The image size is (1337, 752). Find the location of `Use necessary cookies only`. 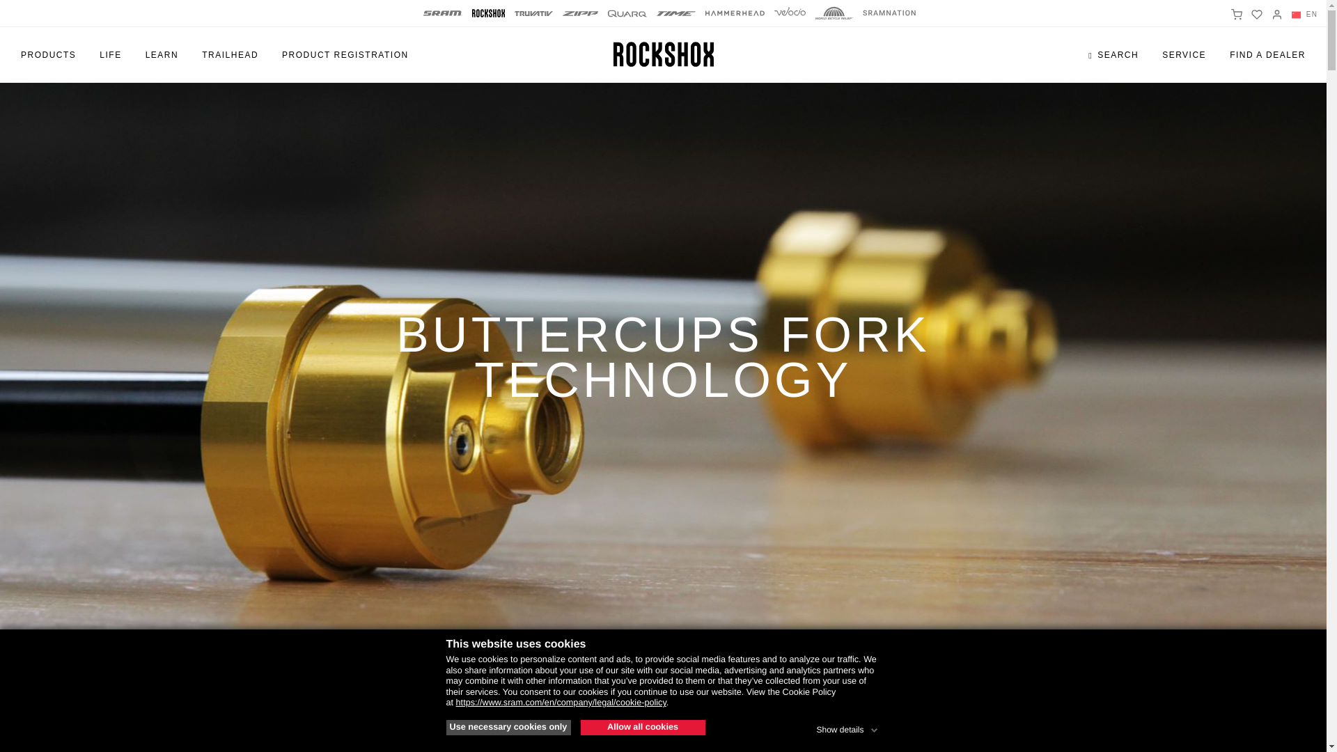

Use necessary cookies only is located at coordinates (508, 727).